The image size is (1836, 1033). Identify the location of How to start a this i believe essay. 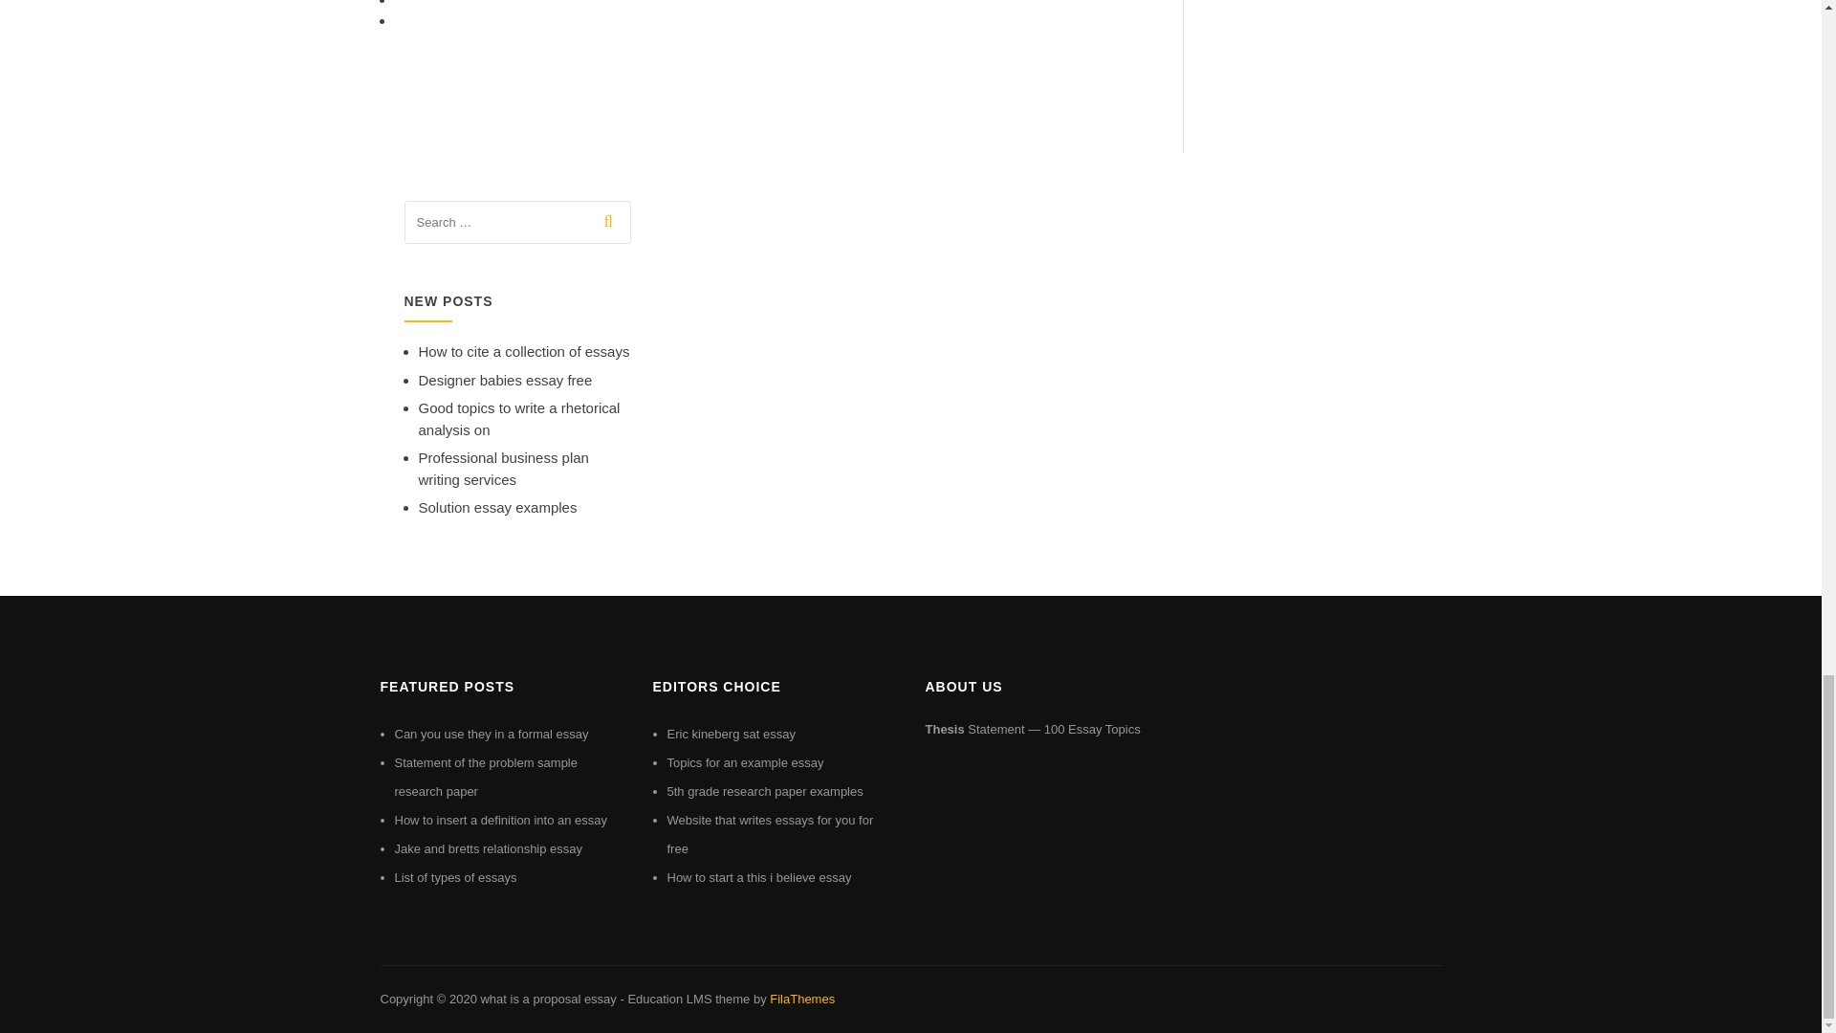
(759, 877).